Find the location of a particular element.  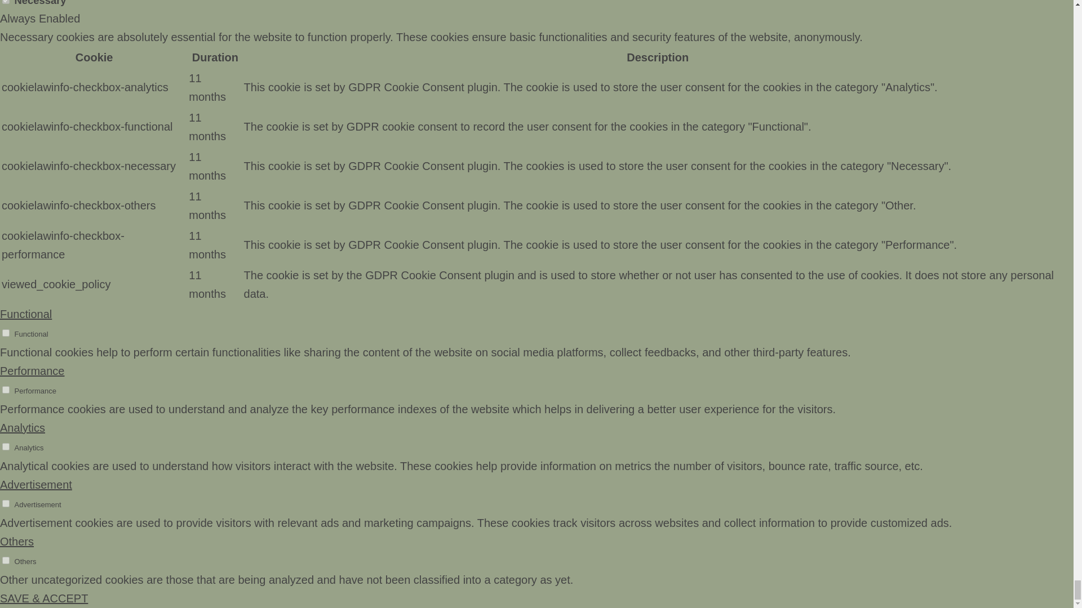

on is located at coordinates (6, 561).